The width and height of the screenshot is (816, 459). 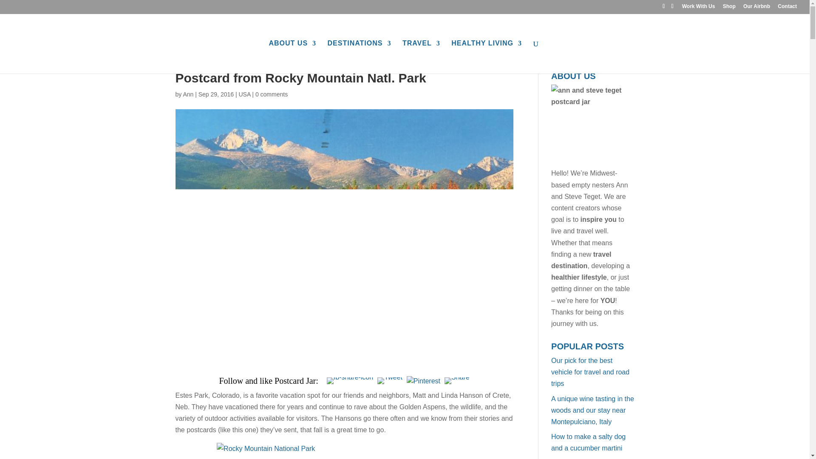 I want to click on Share, so click(x=457, y=380).